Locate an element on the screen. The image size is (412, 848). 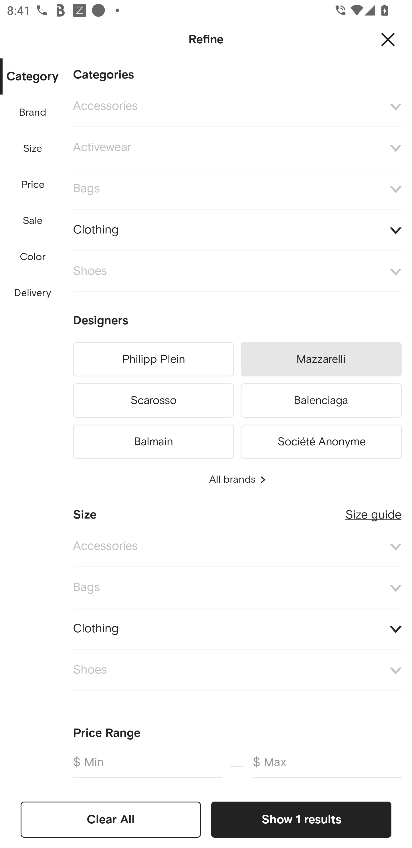
All brands is located at coordinates (237, 480).